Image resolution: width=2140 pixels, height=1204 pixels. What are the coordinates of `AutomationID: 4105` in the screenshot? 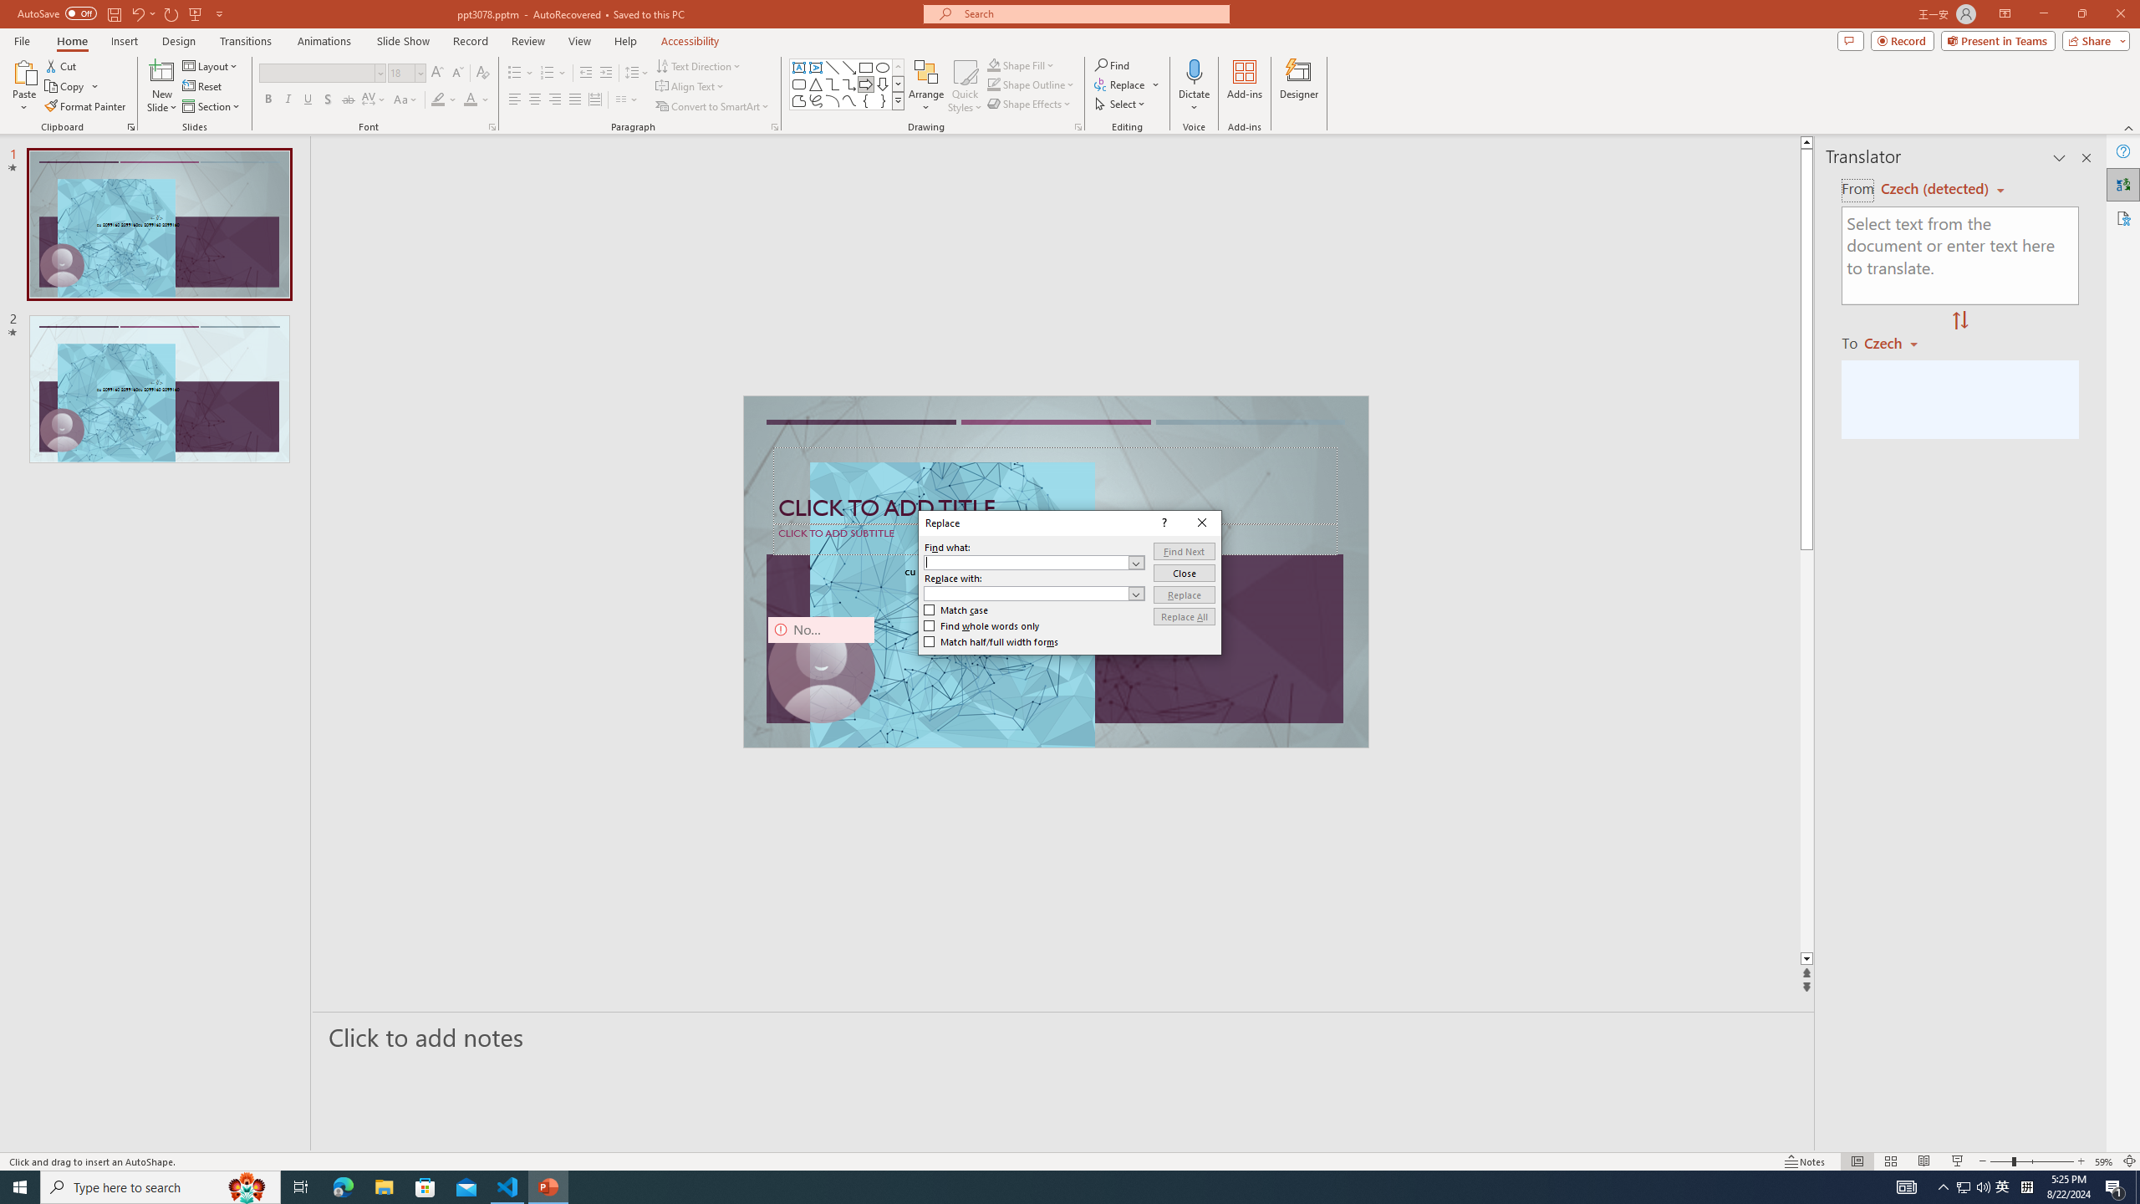 It's located at (1906, 1187).